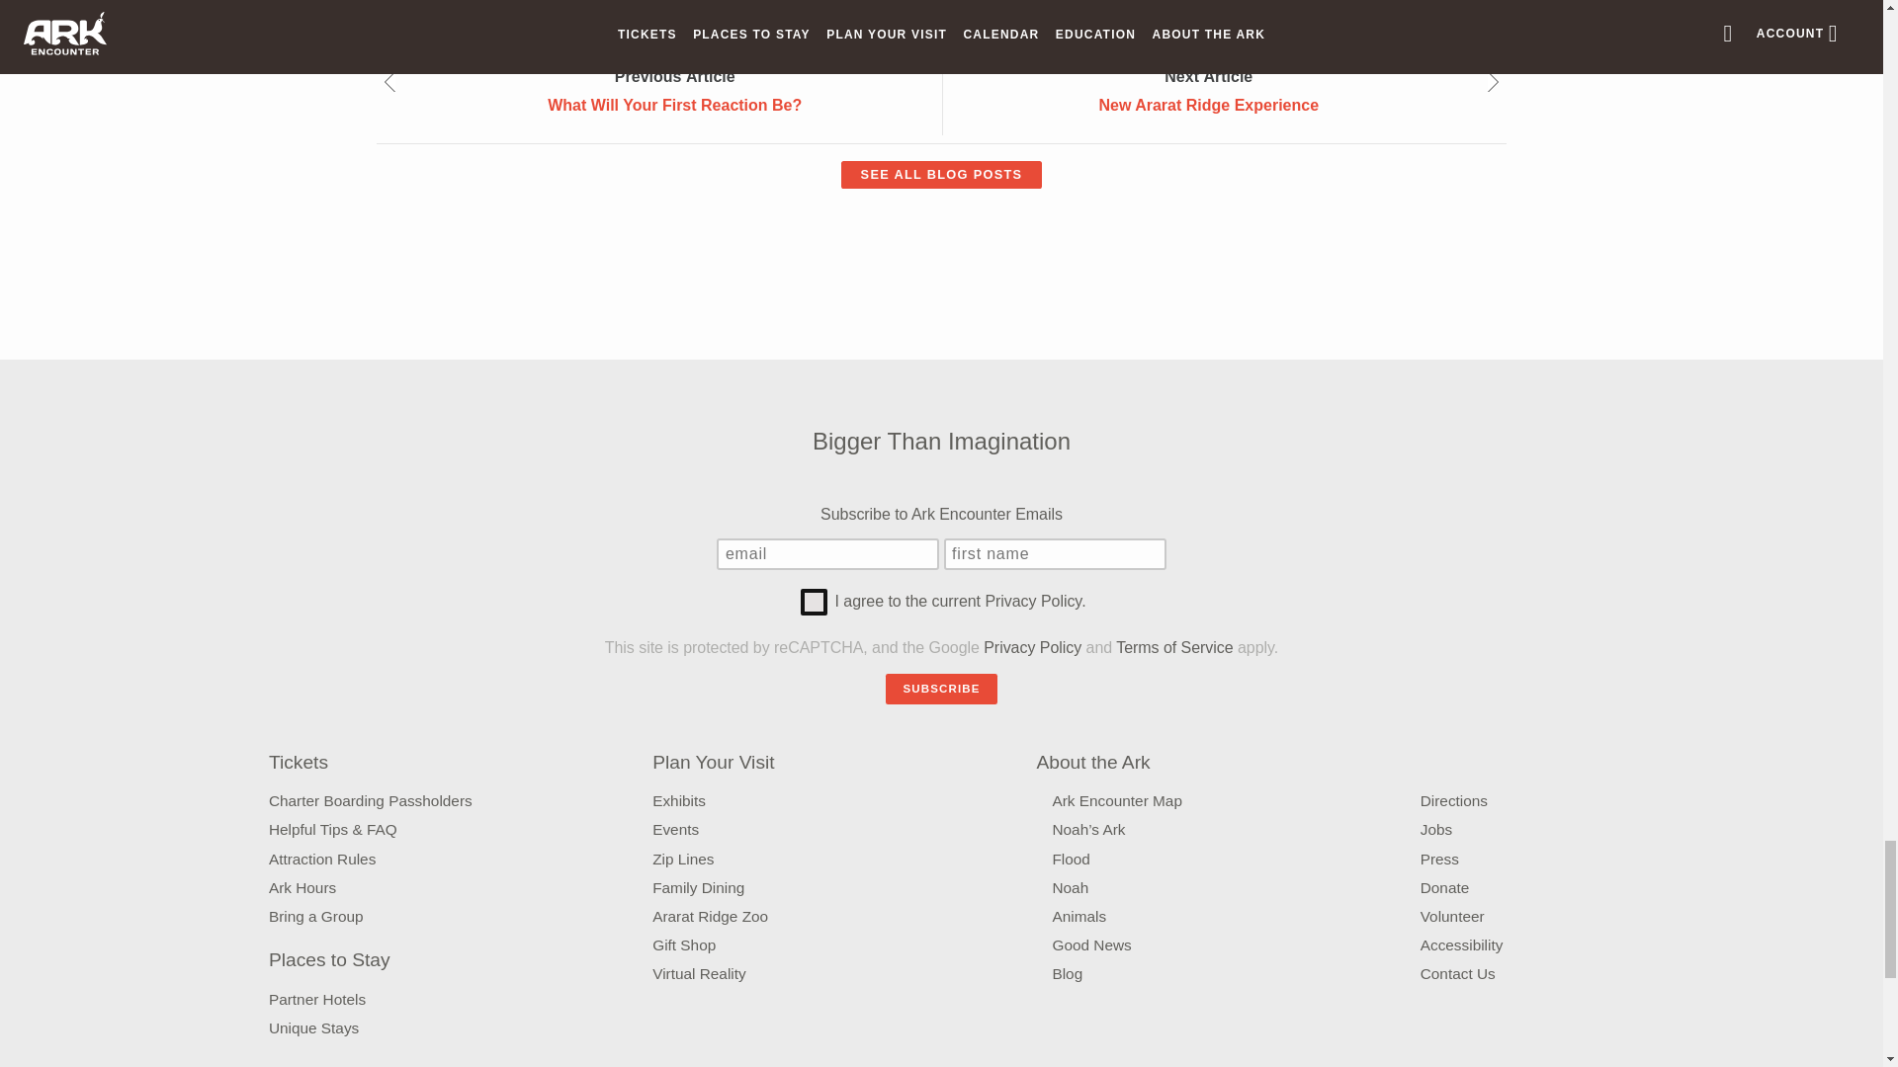 This screenshot has height=1067, width=1898. Describe the element at coordinates (940, 173) in the screenshot. I see `SEE ALL BLOG POSTS` at that location.